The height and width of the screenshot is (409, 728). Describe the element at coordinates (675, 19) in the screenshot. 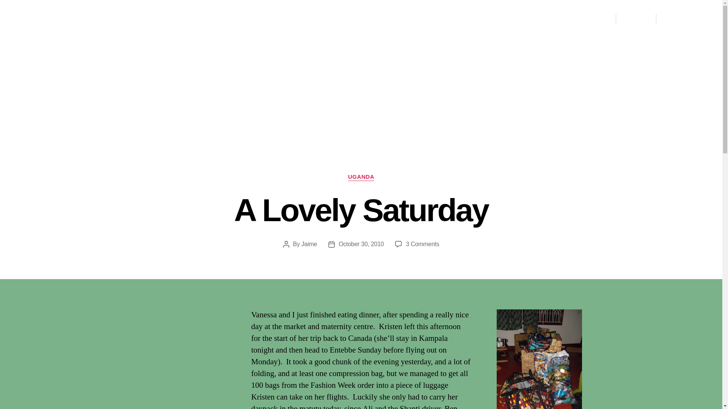

I see `Search` at that location.